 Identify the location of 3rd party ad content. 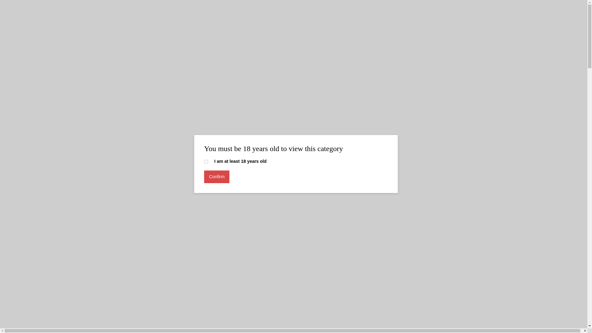
(294, 118).